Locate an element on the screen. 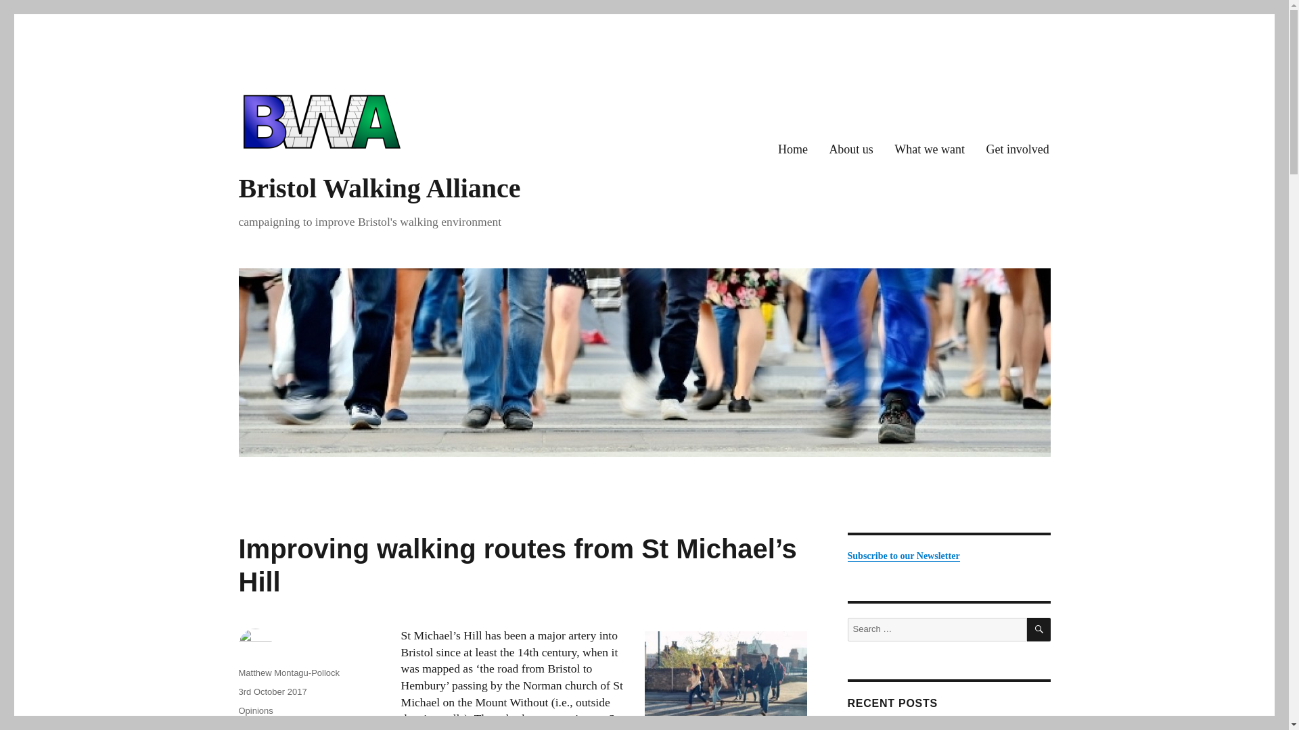 The height and width of the screenshot is (730, 1299). 3rd October 2017 is located at coordinates (272, 692).